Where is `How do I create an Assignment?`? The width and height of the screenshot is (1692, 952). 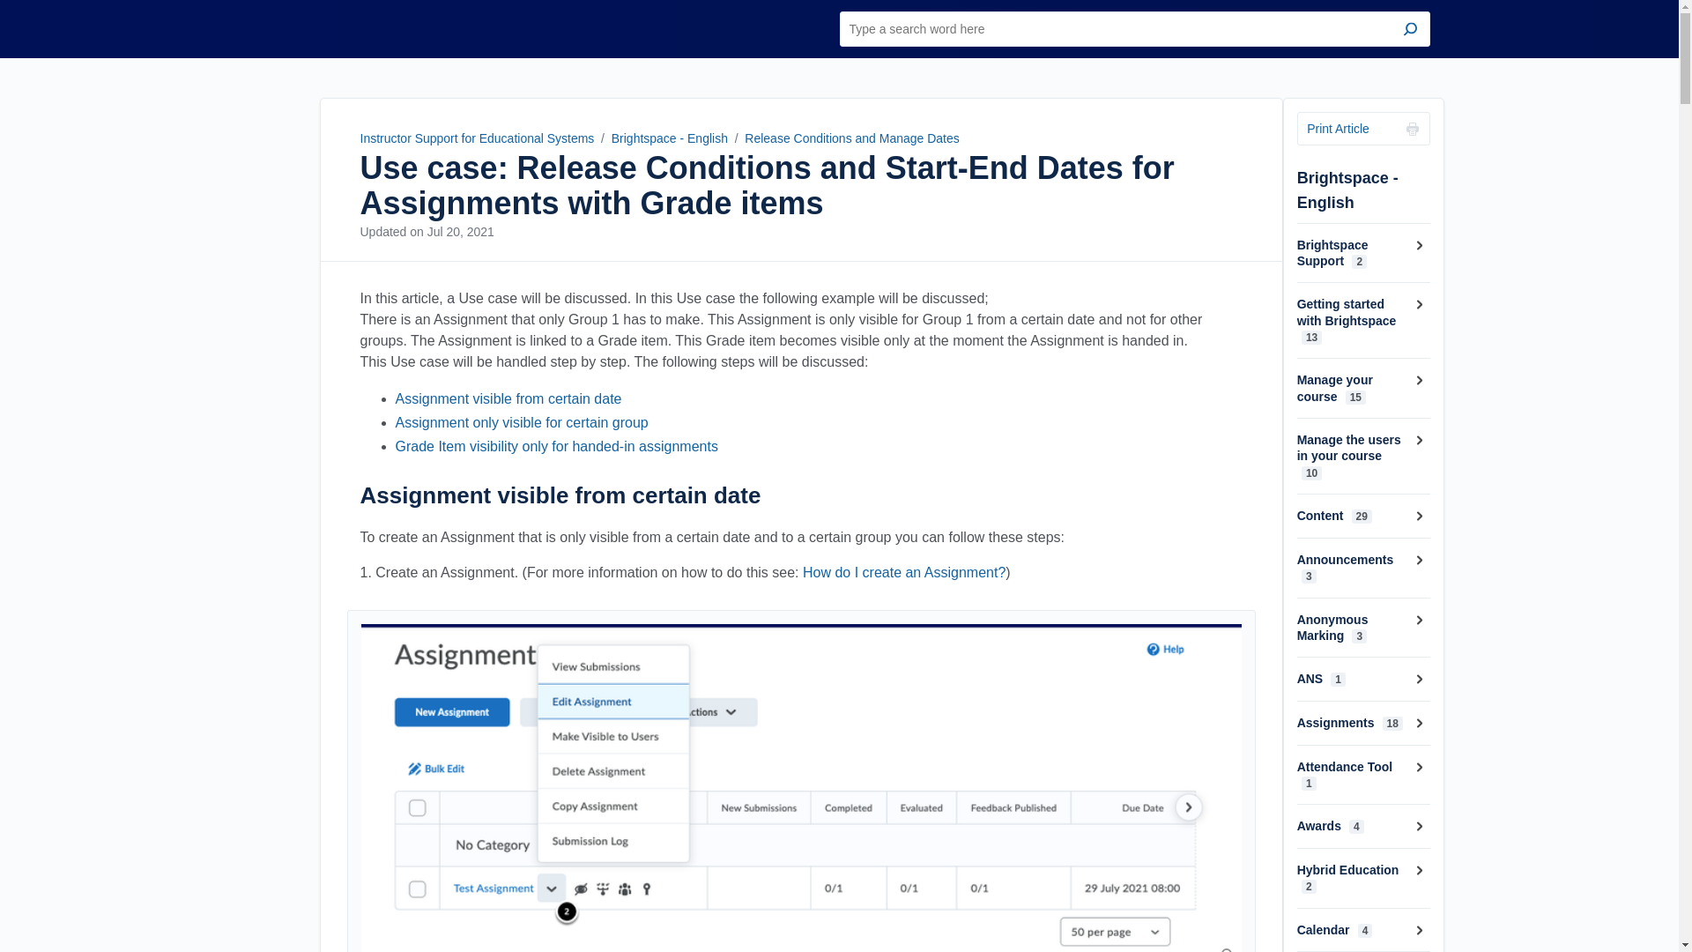 How do I create an Assignment? is located at coordinates (903, 572).